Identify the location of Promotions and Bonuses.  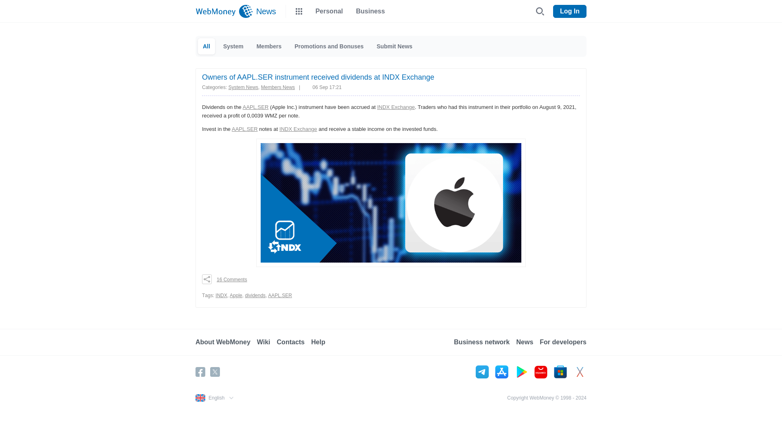
(329, 46).